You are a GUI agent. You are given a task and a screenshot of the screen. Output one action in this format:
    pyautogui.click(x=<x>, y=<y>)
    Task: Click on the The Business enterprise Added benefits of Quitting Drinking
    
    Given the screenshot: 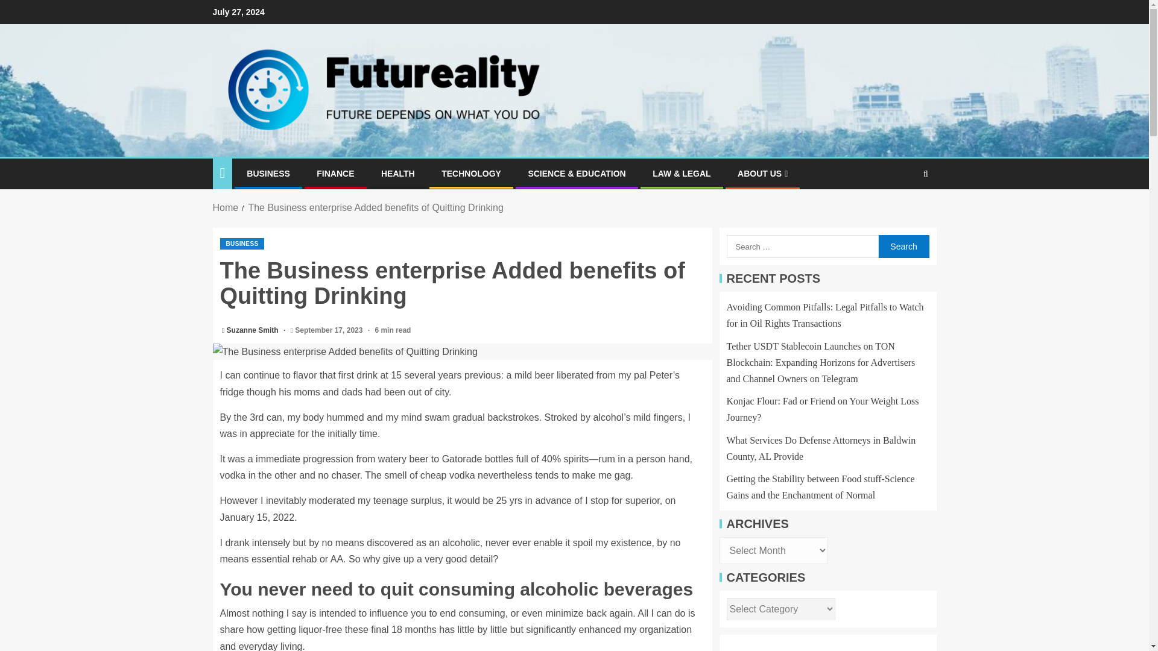 What is the action you would take?
    pyautogui.click(x=375, y=207)
    